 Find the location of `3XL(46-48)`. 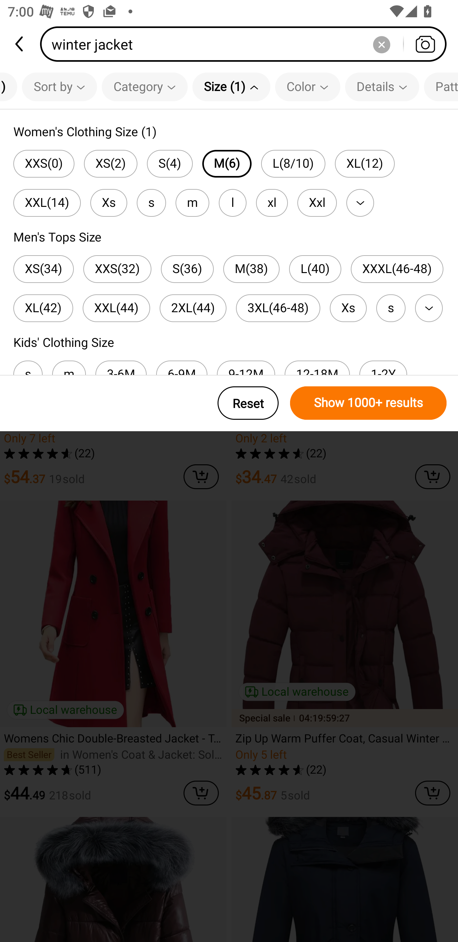

3XL(46-48) is located at coordinates (278, 308).